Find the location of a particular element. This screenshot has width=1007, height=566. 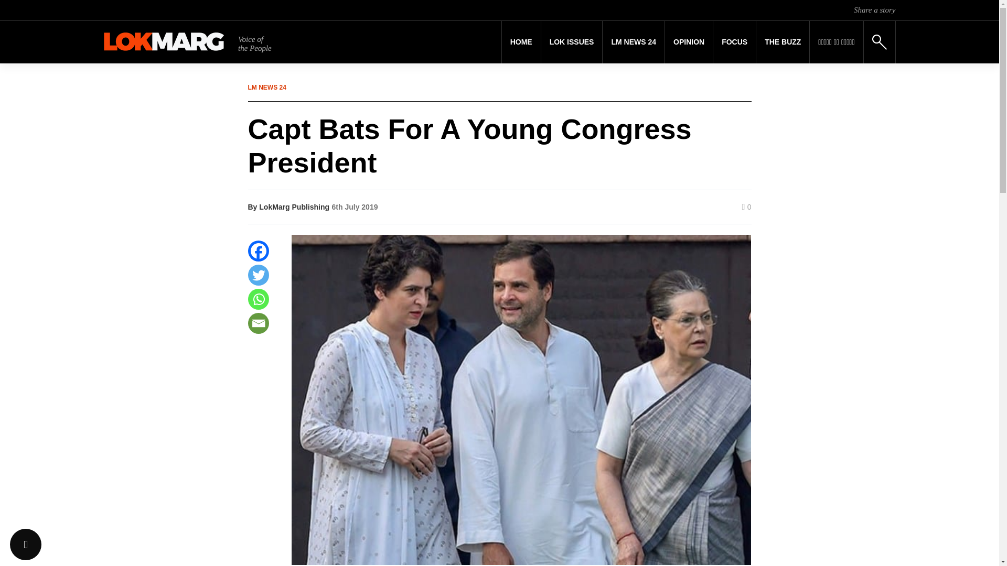

Share a story is located at coordinates (874, 9).